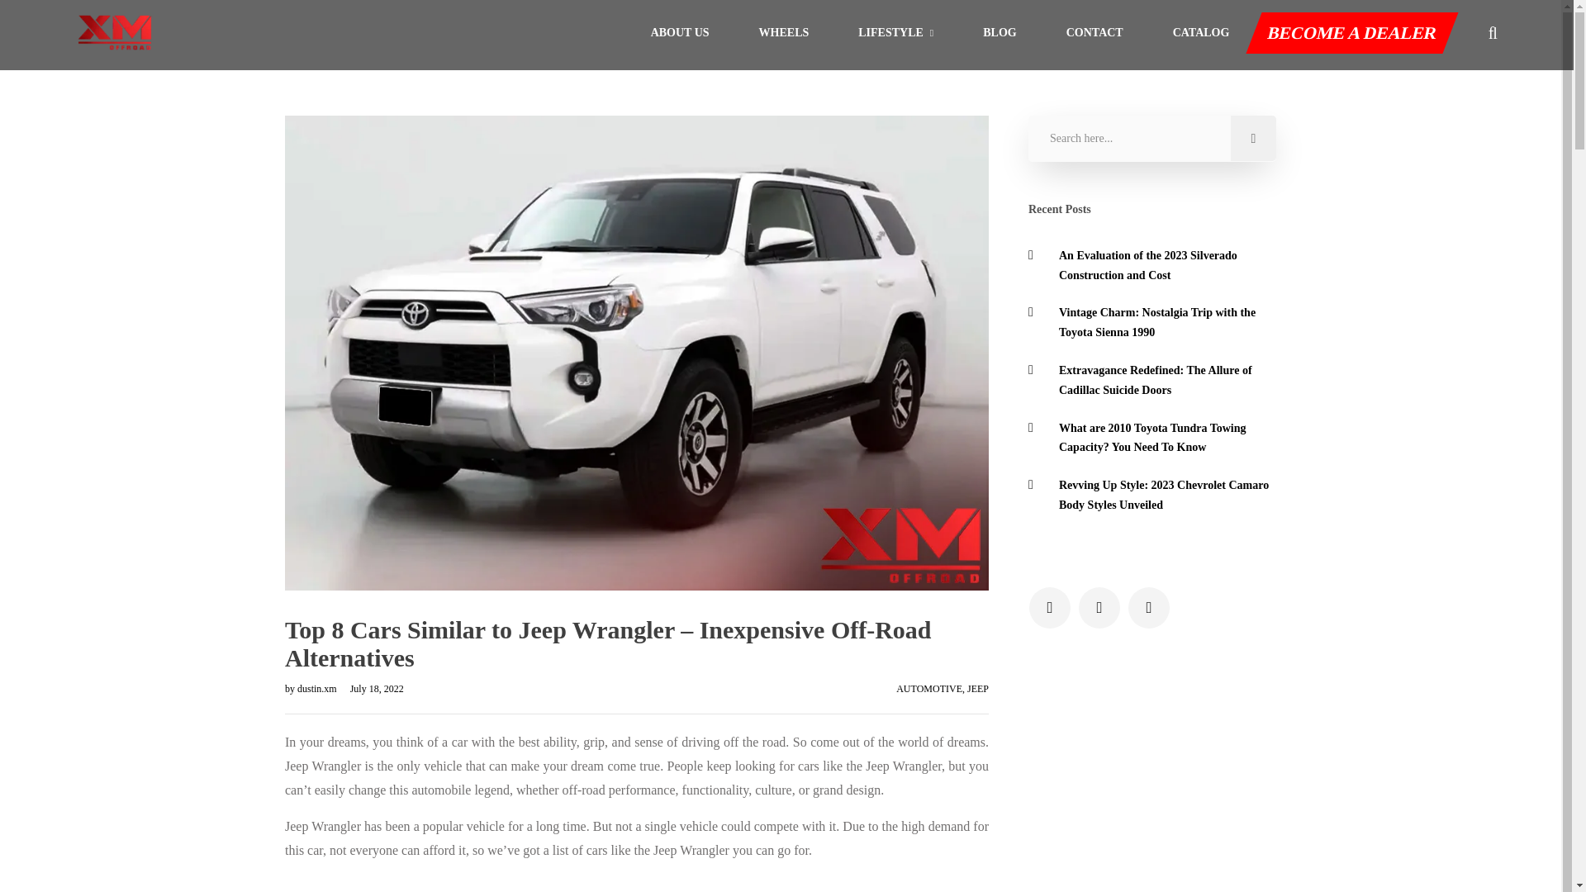 The image size is (1586, 892). Describe the element at coordinates (318, 689) in the screenshot. I see `dustin.xm` at that location.